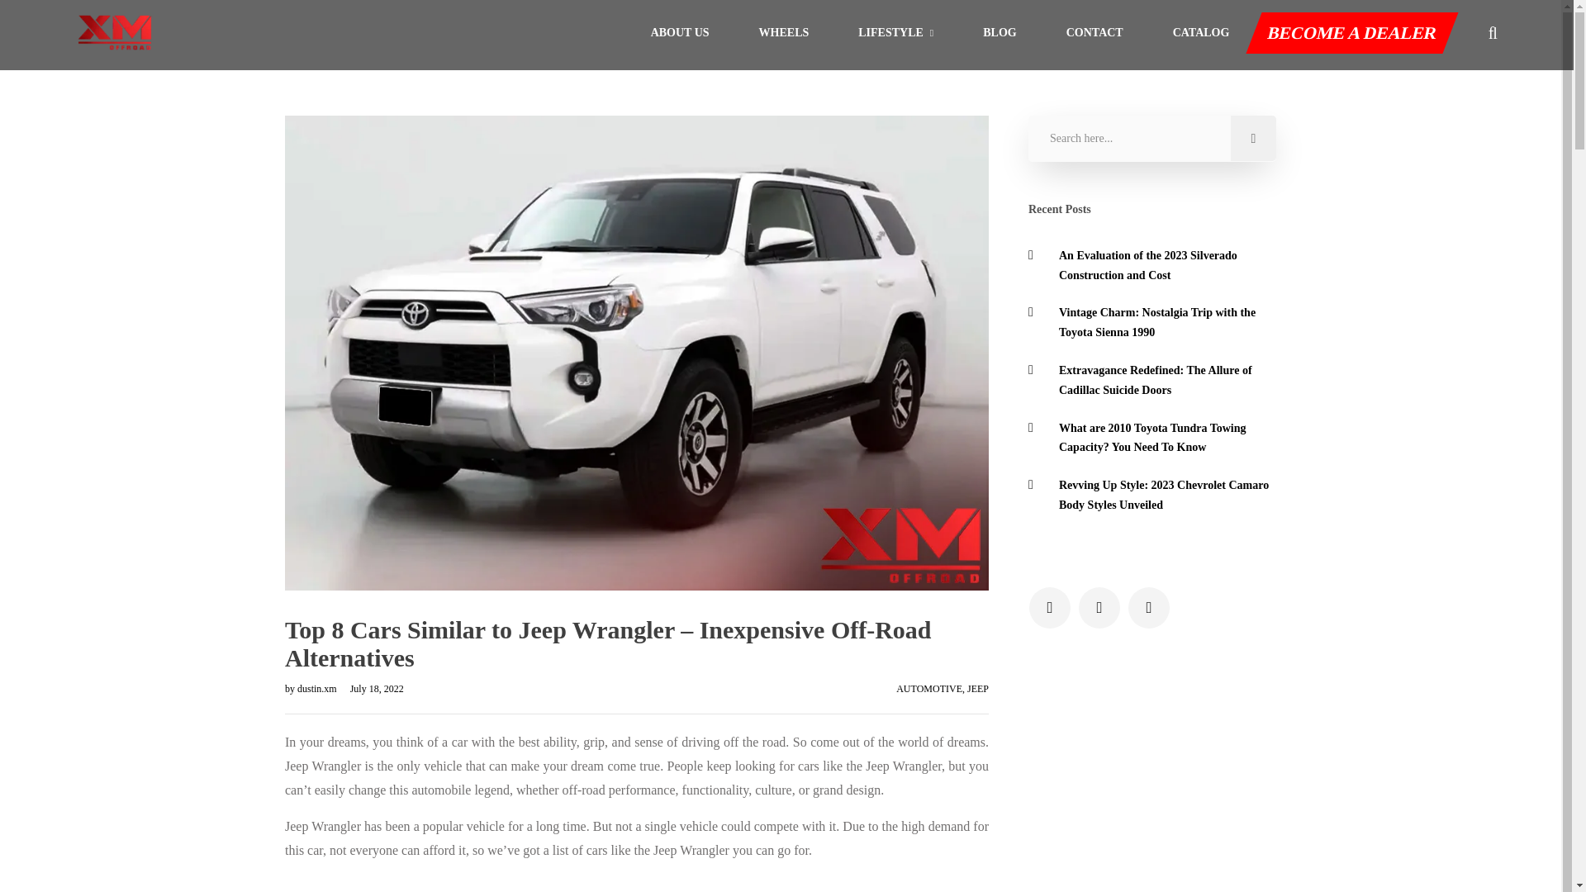 The image size is (1586, 892). Describe the element at coordinates (318, 689) in the screenshot. I see `dustin.xm` at that location.